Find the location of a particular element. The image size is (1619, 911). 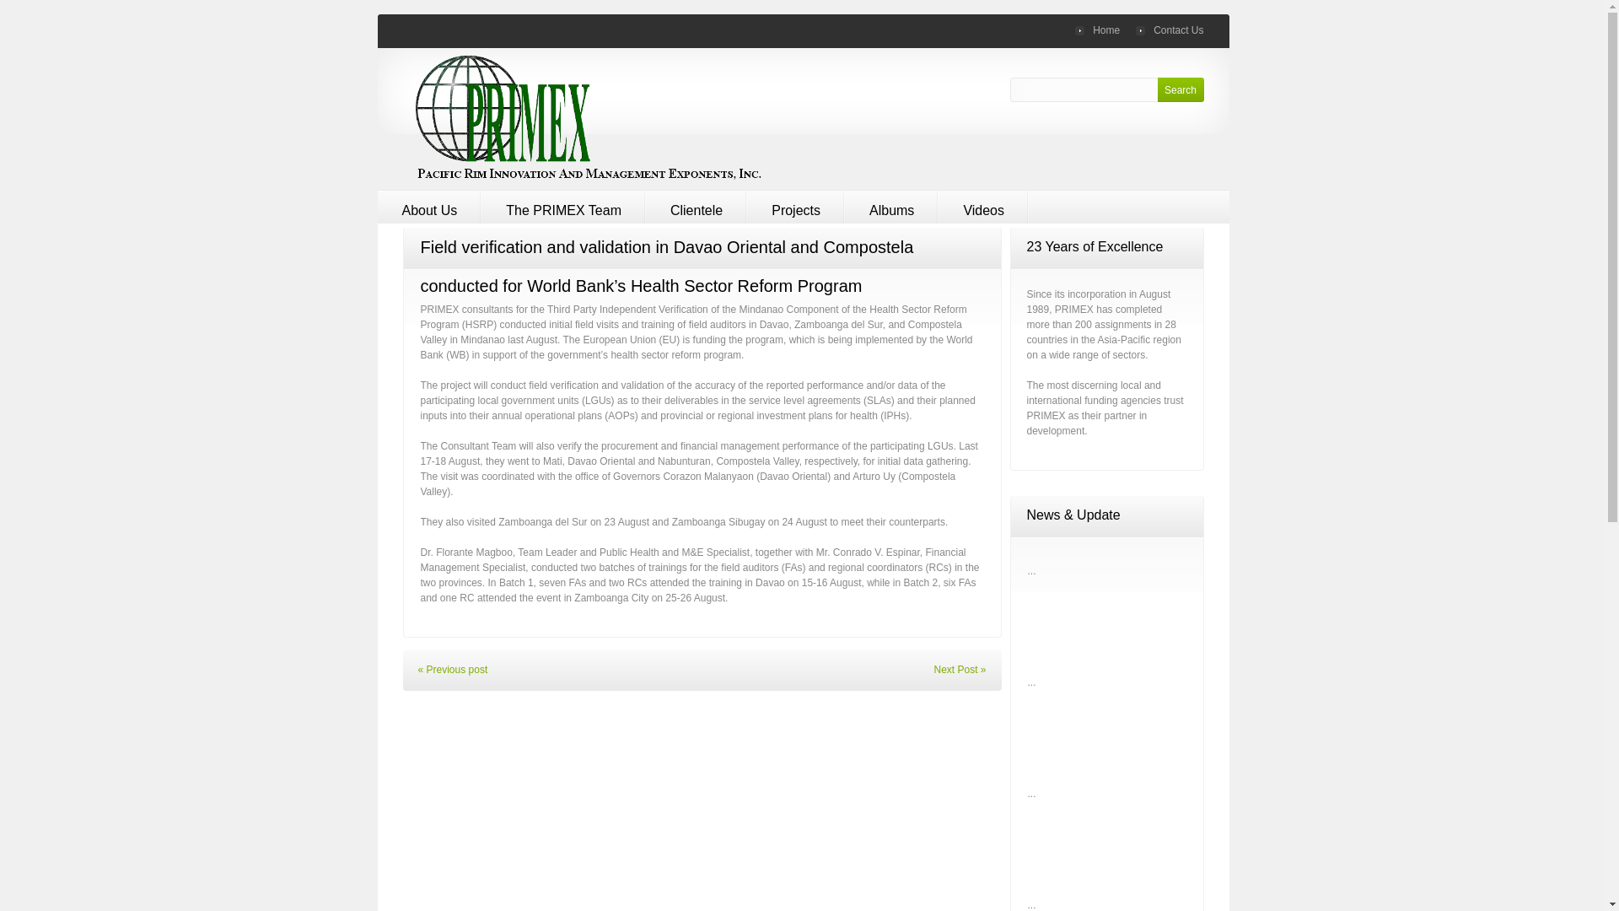

Home is located at coordinates (1097, 30).